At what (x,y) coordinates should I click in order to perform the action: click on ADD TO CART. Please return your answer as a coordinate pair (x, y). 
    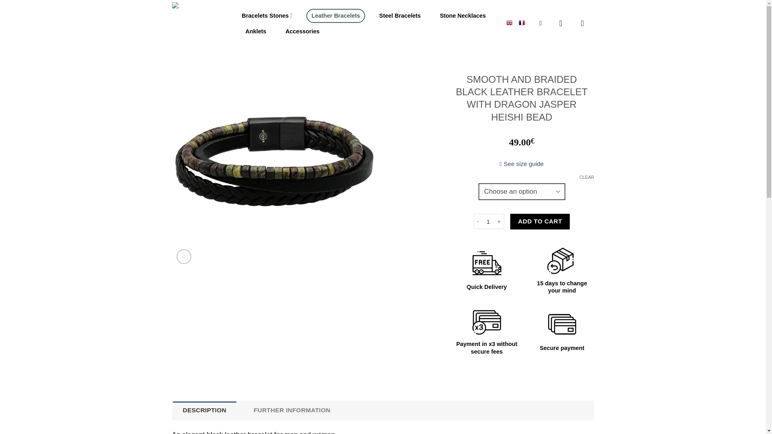
    Looking at the image, I should click on (540, 221).